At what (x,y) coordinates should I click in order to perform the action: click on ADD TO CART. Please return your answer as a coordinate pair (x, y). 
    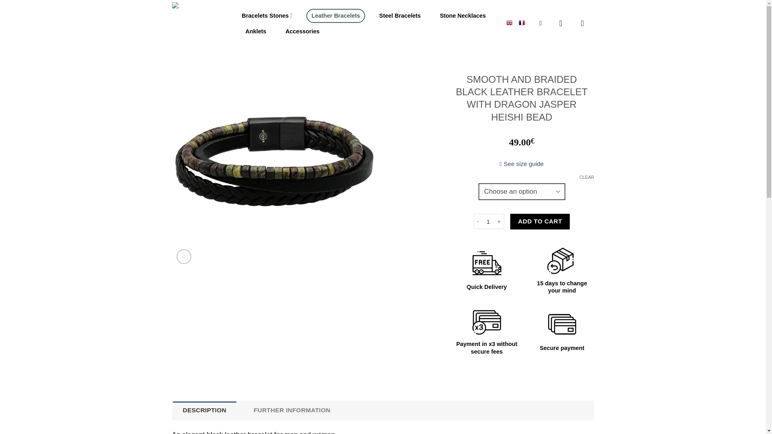
    Looking at the image, I should click on (540, 221).